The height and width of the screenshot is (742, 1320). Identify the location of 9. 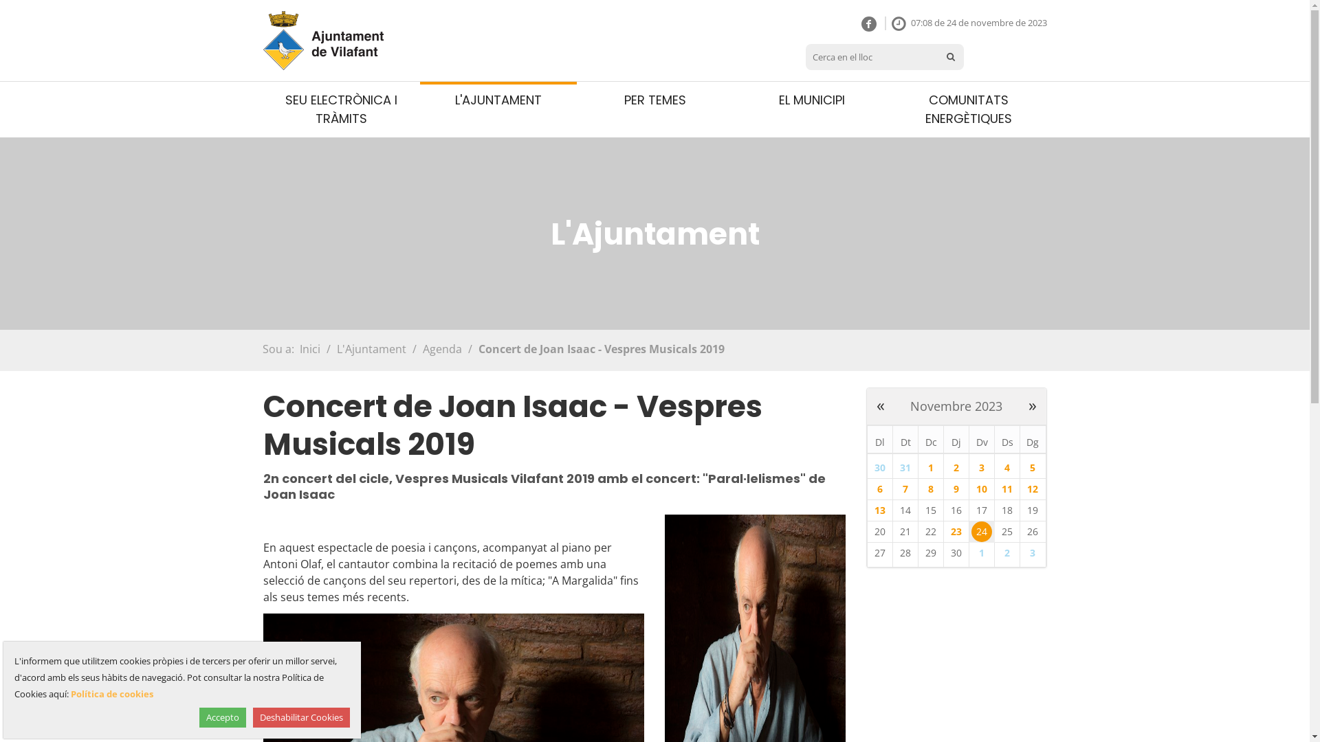
(956, 489).